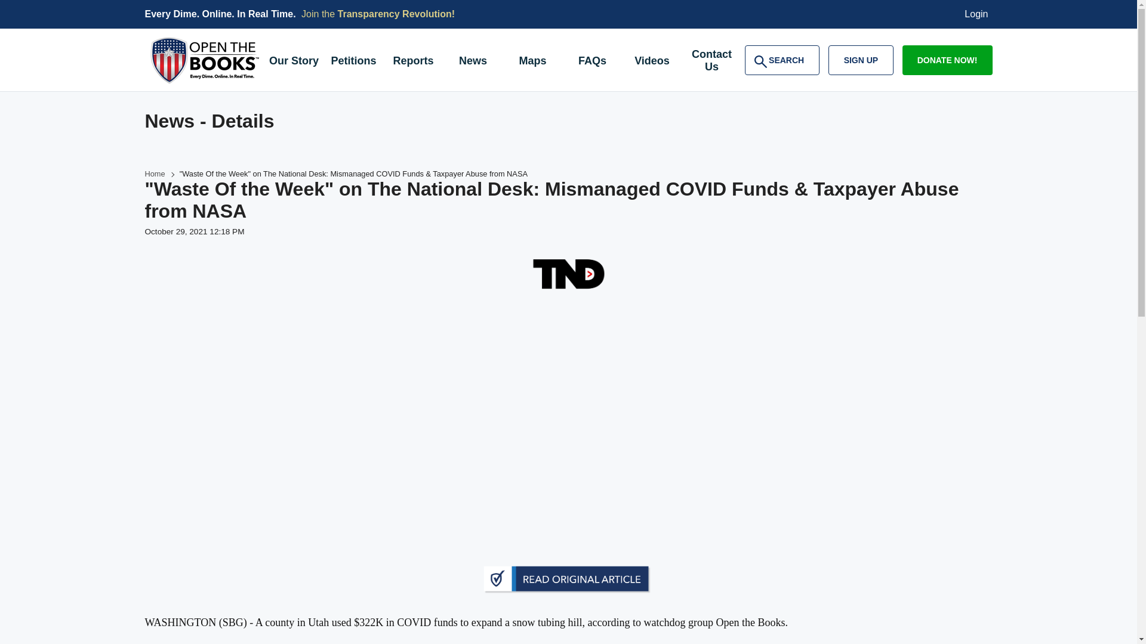 The image size is (1146, 644). What do you see at coordinates (782, 60) in the screenshot?
I see `Petitions` at bounding box center [782, 60].